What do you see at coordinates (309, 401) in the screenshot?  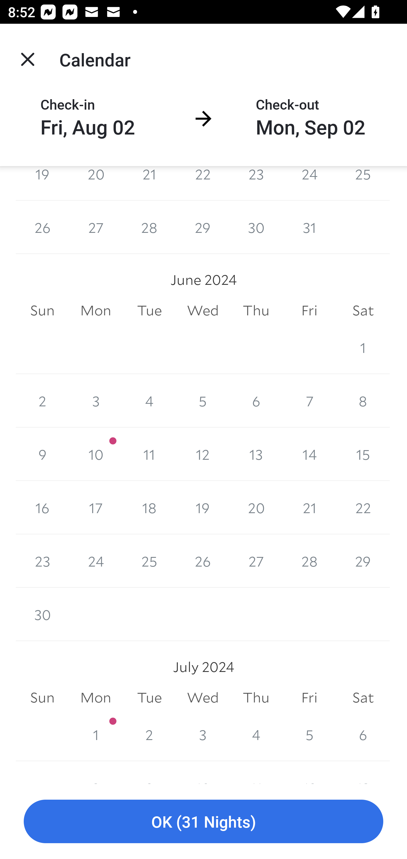 I see `7 7 June 2024` at bounding box center [309, 401].